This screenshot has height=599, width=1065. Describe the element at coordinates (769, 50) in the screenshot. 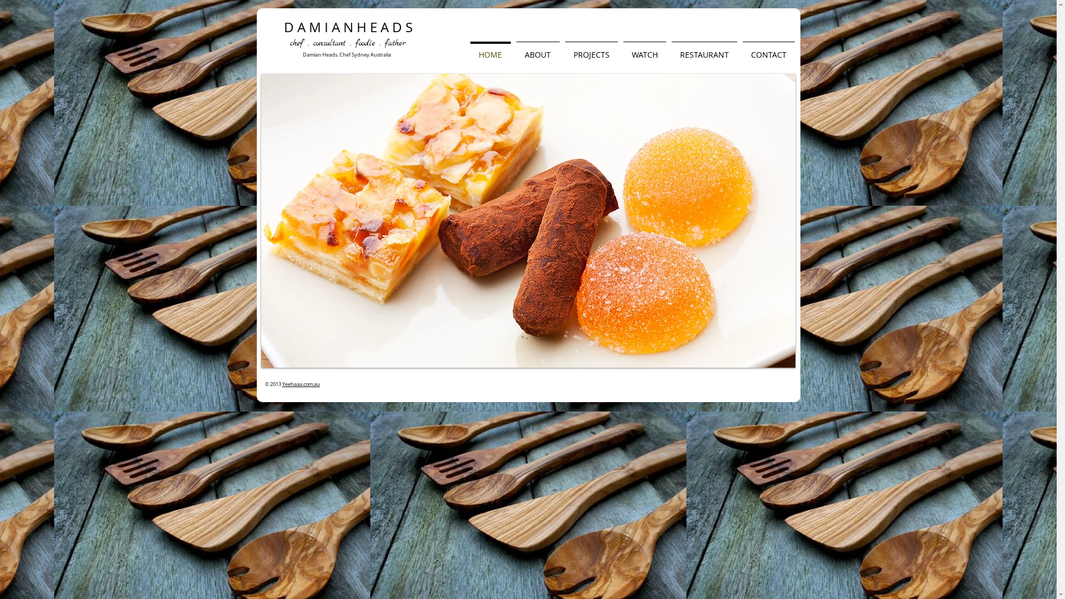

I see `CONTACT` at that location.